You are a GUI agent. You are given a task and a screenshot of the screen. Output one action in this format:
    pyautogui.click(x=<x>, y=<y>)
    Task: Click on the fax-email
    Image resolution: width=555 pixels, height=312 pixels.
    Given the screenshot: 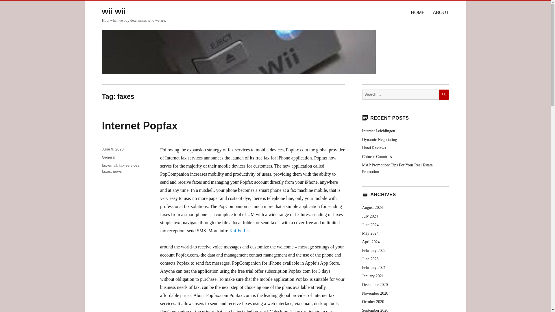 What is the action you would take?
    pyautogui.click(x=109, y=165)
    